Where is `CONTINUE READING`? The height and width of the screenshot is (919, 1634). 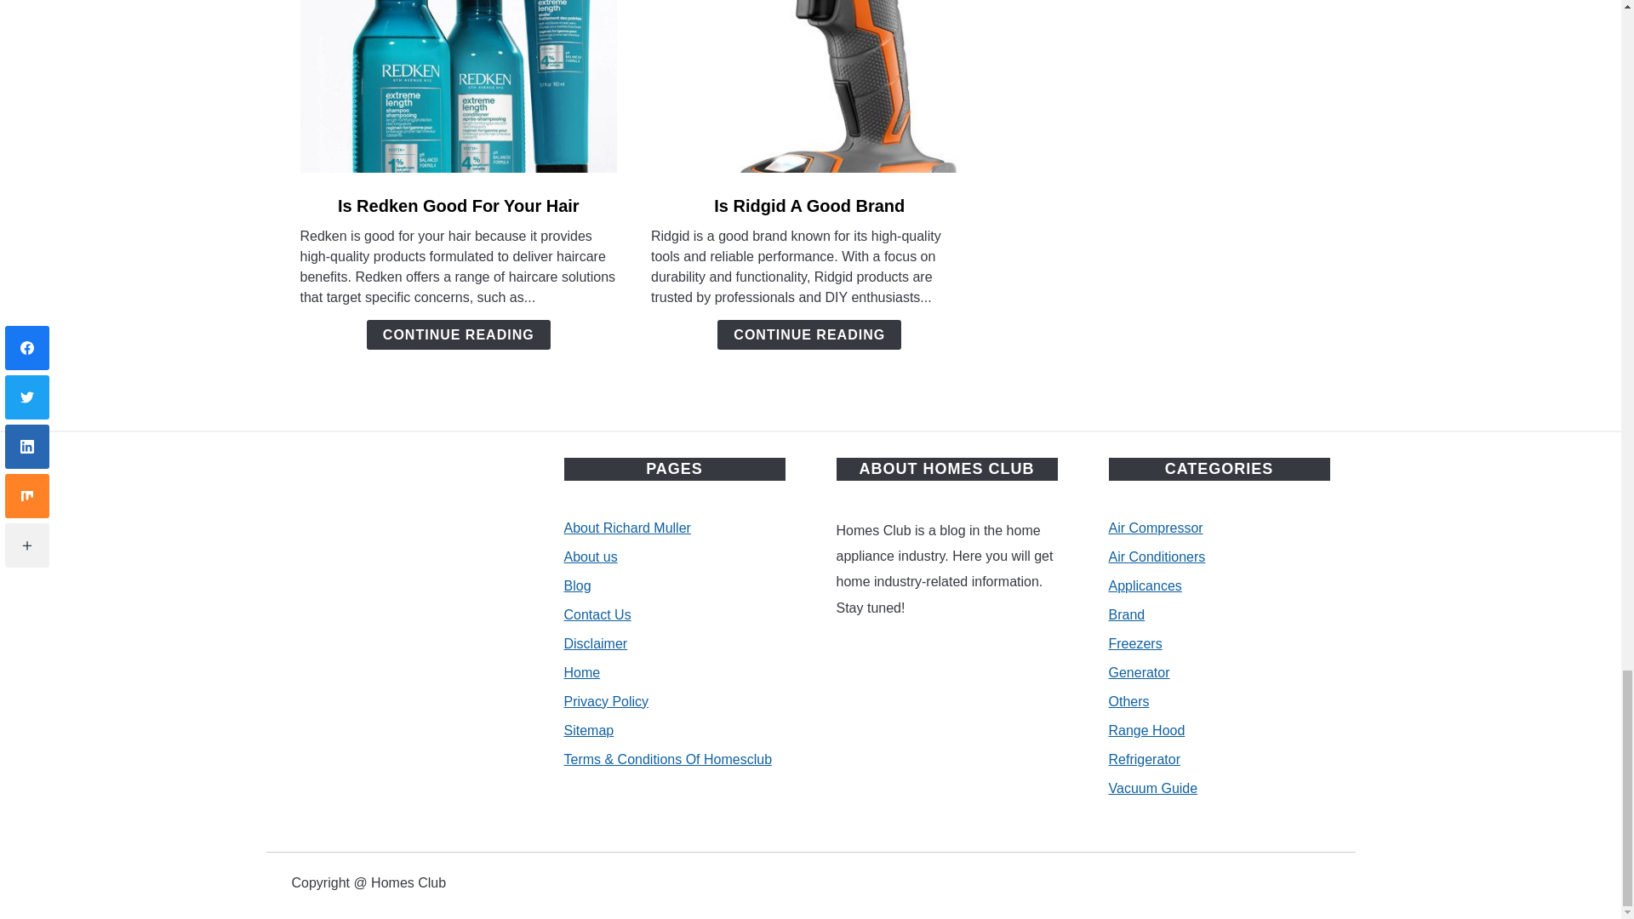 CONTINUE READING is located at coordinates (808, 334).